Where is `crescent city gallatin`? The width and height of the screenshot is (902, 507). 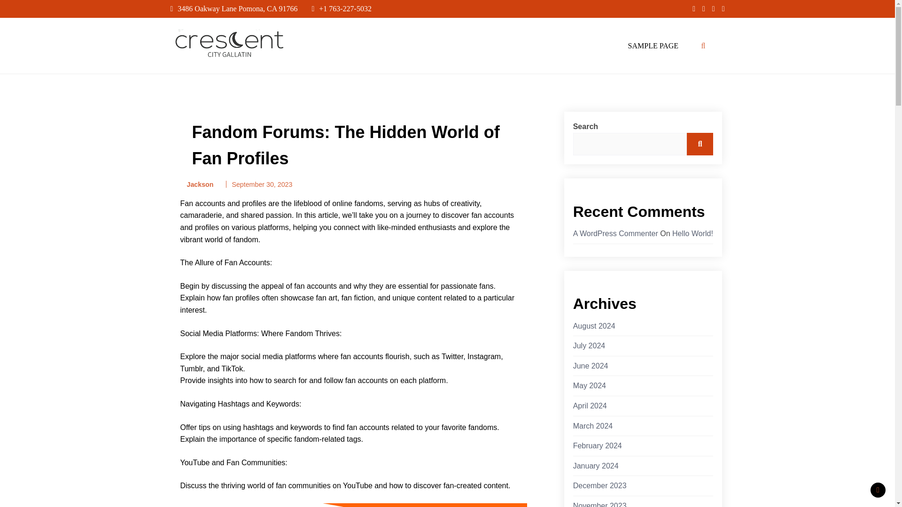 crescent city gallatin is located at coordinates (211, 69).